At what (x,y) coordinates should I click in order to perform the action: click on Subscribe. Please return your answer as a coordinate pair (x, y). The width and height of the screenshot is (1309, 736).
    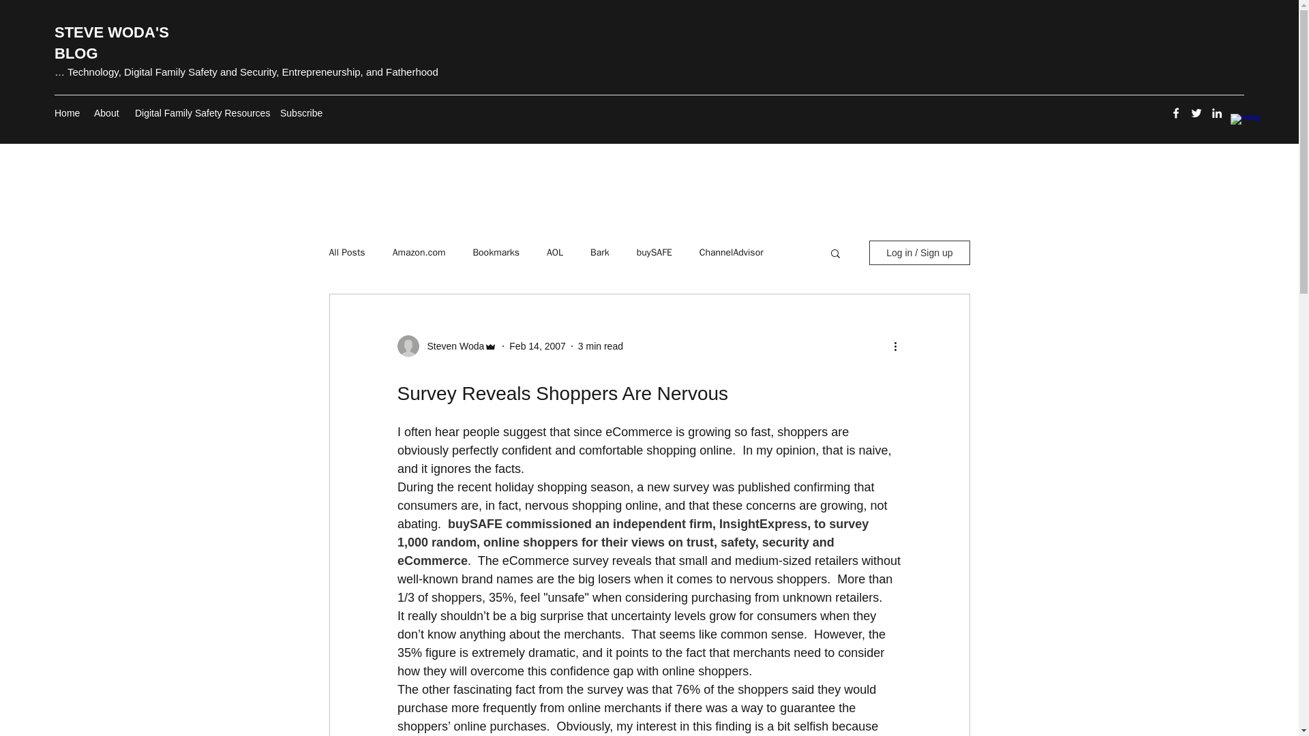
    Looking at the image, I should click on (301, 113).